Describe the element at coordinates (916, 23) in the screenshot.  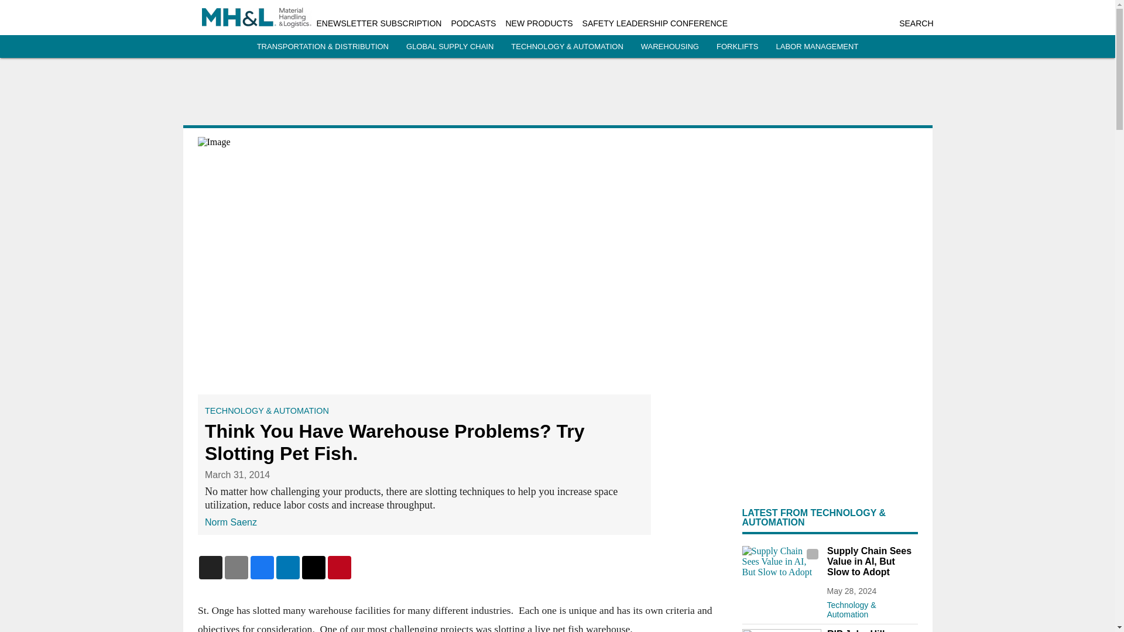
I see `SEARCH` at that location.